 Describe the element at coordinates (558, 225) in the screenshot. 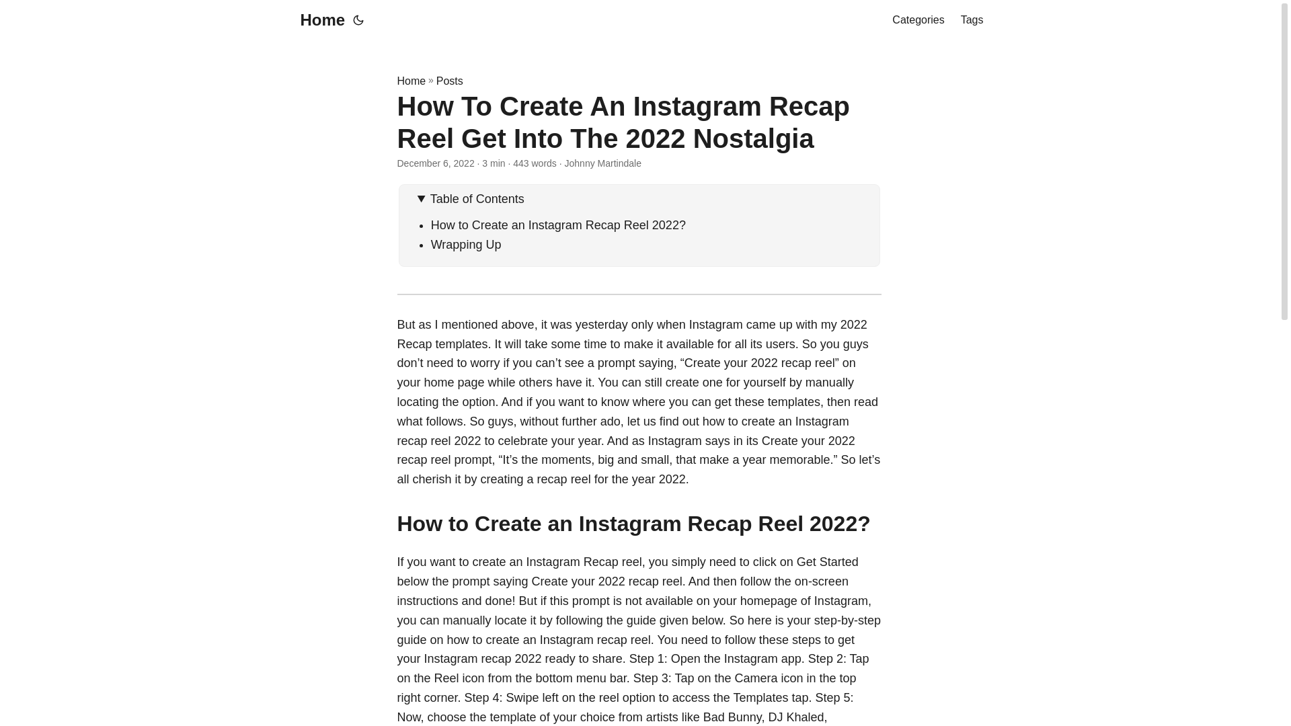

I see `How to Create an Instagram Recap Reel 2022?` at that location.